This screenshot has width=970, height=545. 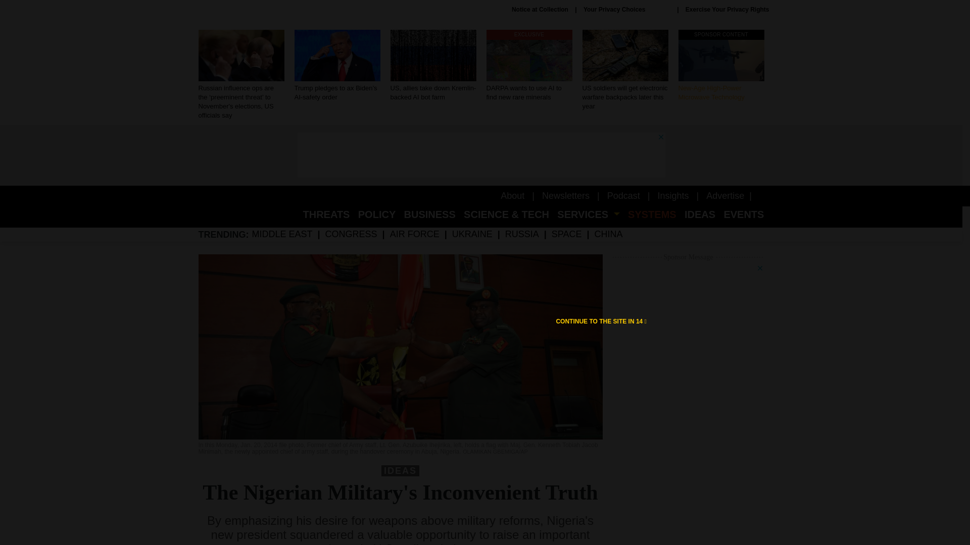 I want to click on Your Privacy Choices, so click(x=721, y=66).